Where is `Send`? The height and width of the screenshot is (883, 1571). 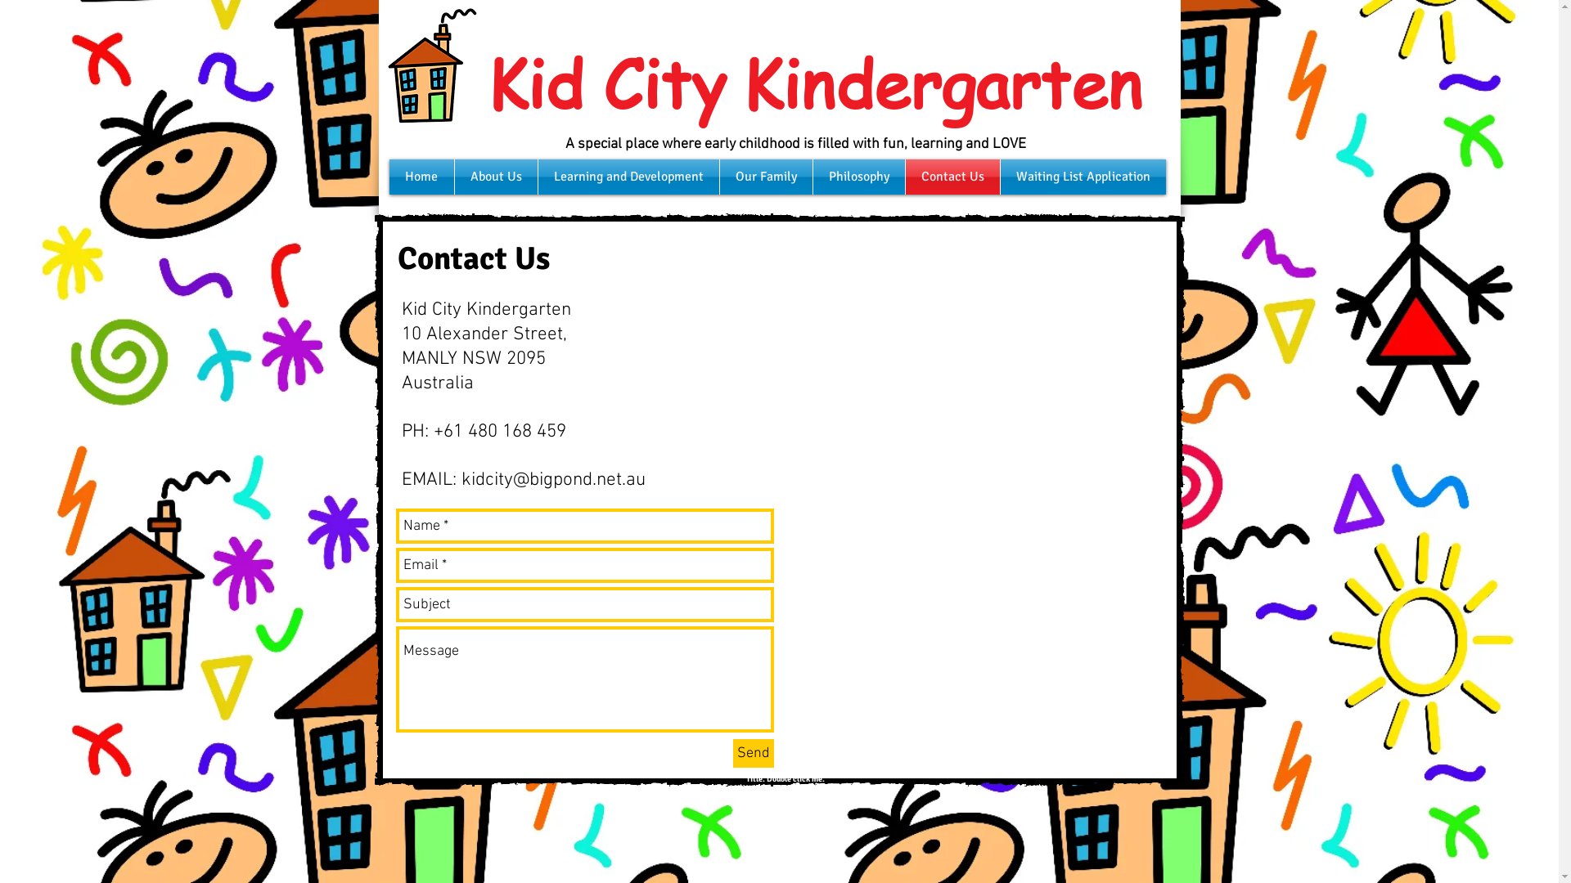
Send is located at coordinates (754, 754).